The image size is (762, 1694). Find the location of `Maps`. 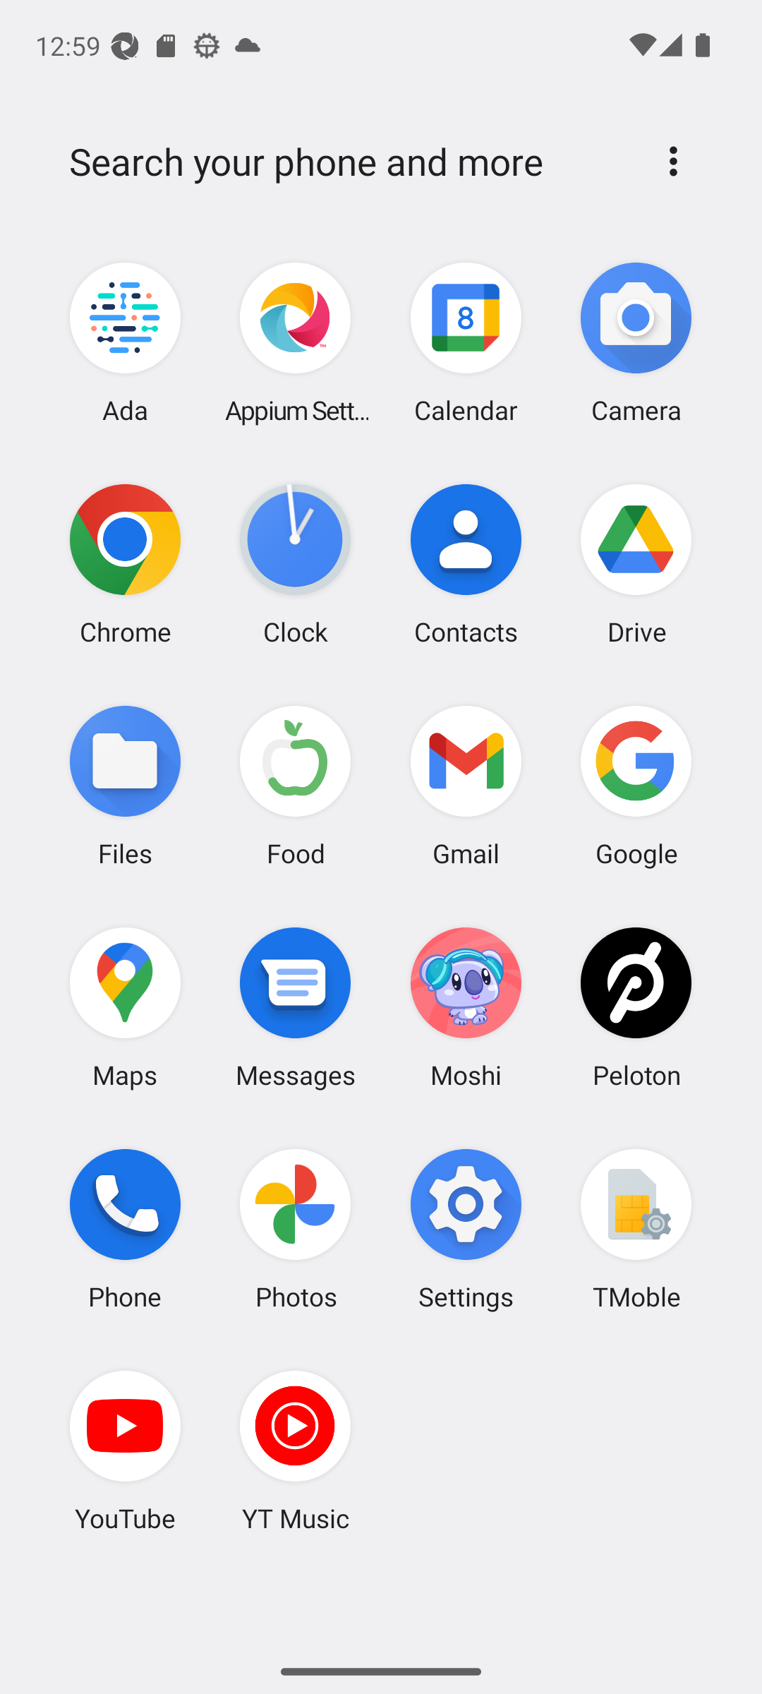

Maps is located at coordinates (126, 1007).